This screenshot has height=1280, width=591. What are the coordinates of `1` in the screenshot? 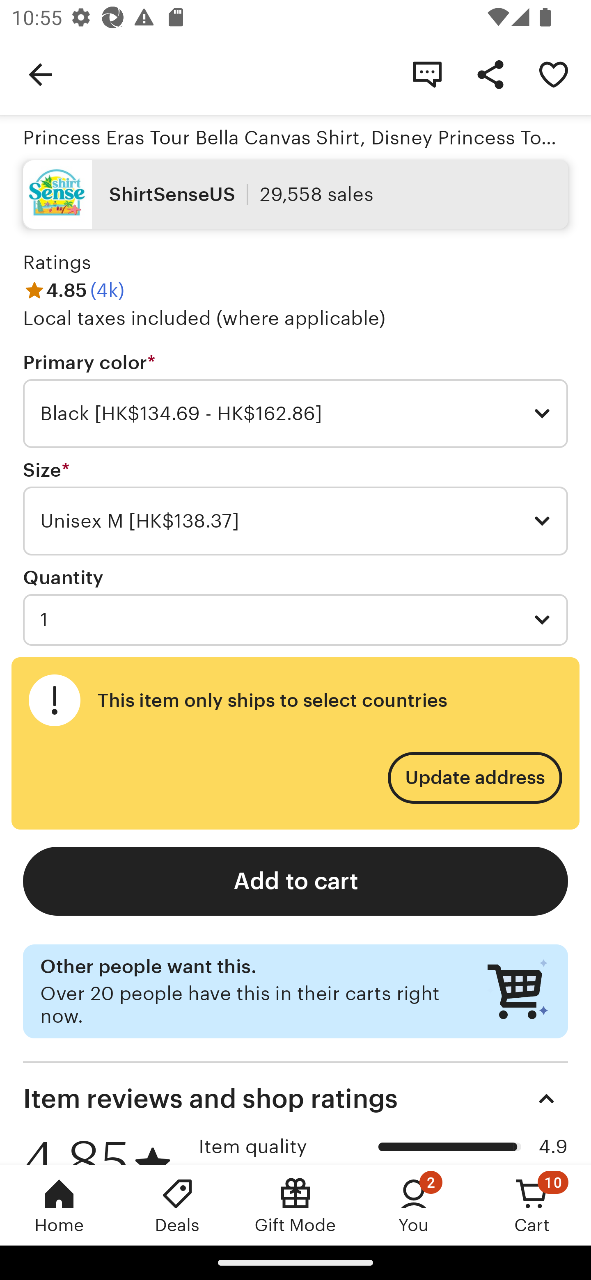 It's located at (295, 619).